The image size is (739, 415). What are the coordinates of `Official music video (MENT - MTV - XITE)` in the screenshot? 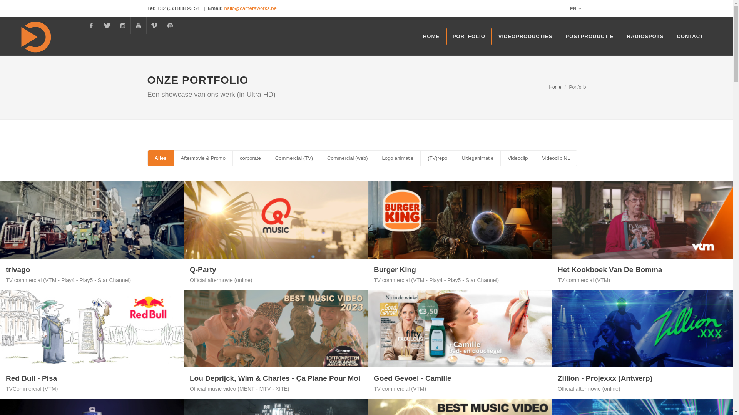 It's located at (239, 389).